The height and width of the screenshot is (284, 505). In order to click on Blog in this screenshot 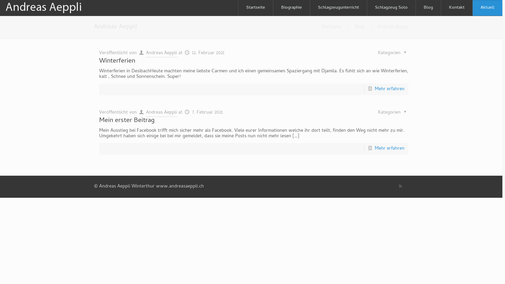, I will do `click(428, 8)`.